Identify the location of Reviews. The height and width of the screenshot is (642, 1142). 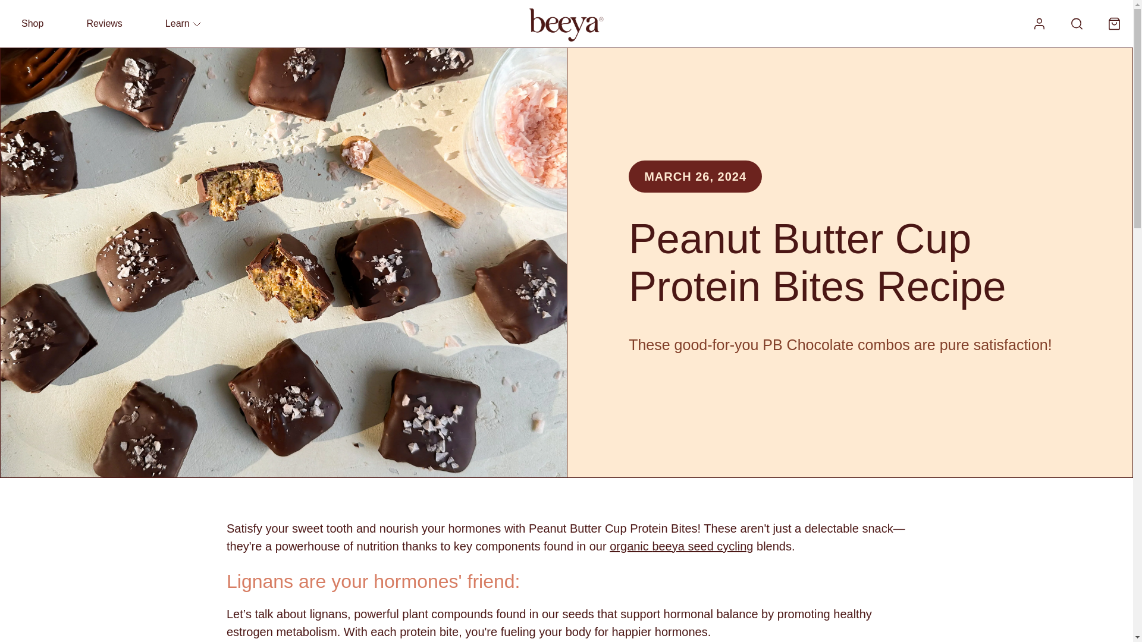
(103, 23).